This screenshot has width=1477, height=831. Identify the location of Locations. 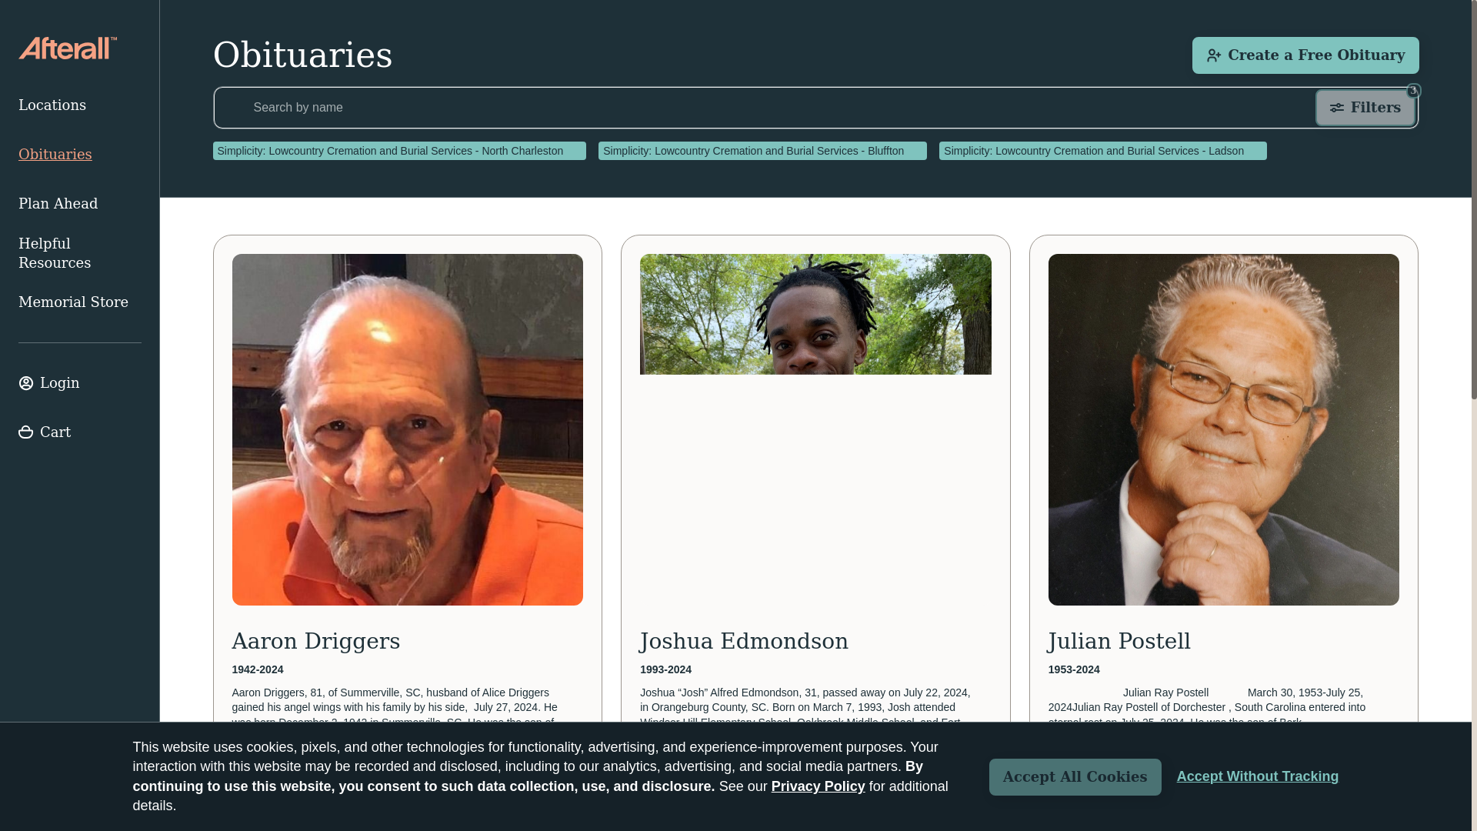
(80, 105).